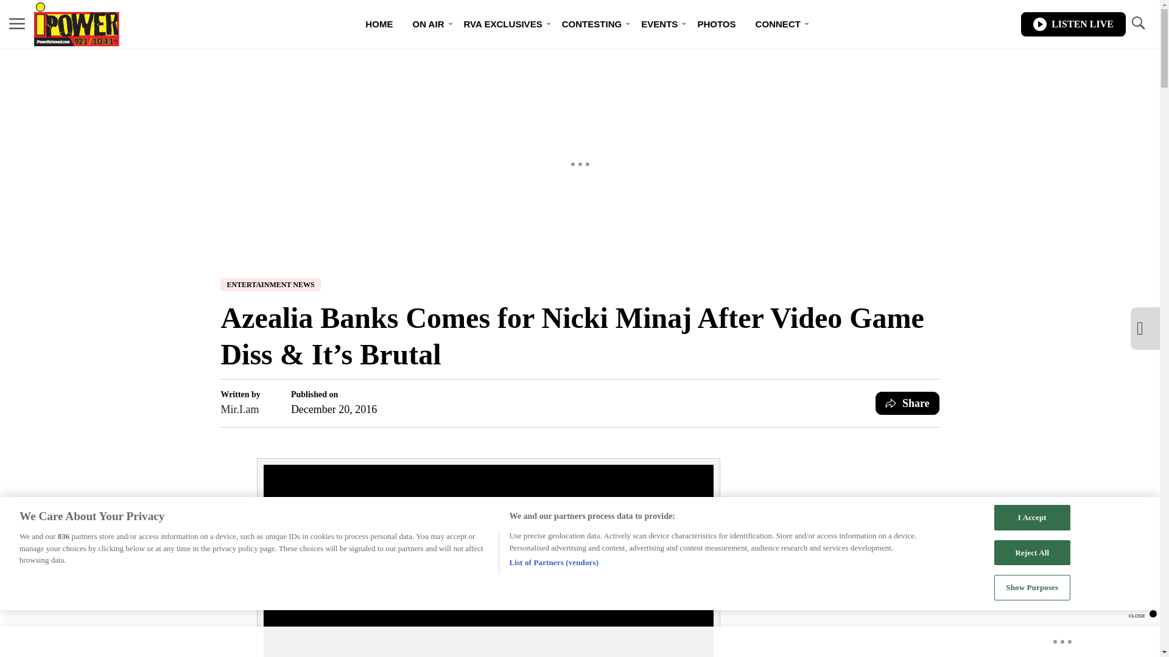  Describe the element at coordinates (379, 24) in the screenshot. I see `HOME` at that location.